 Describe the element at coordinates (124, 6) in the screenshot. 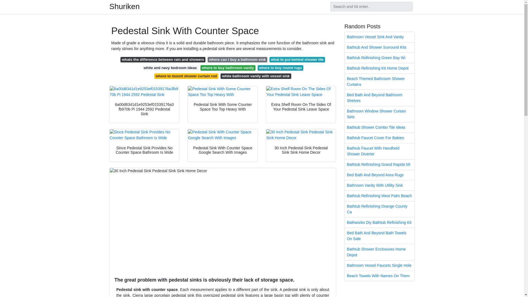

I see `Shuriken` at that location.